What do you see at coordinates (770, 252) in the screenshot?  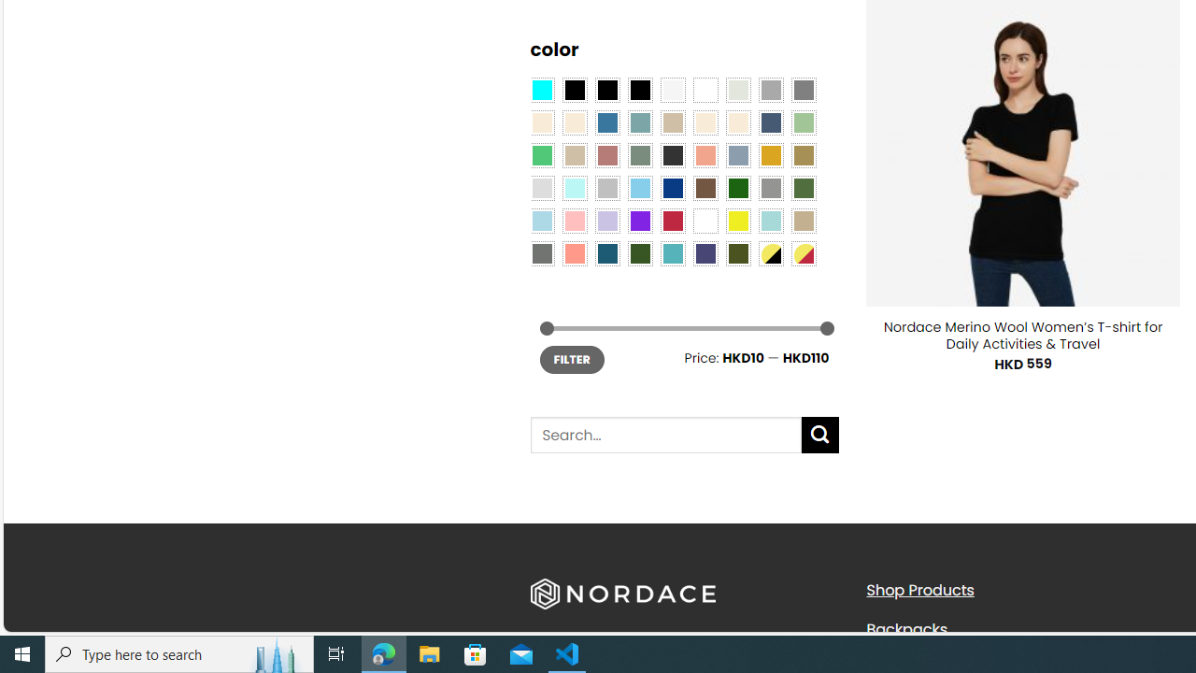 I see `Yellow-Black` at bounding box center [770, 252].